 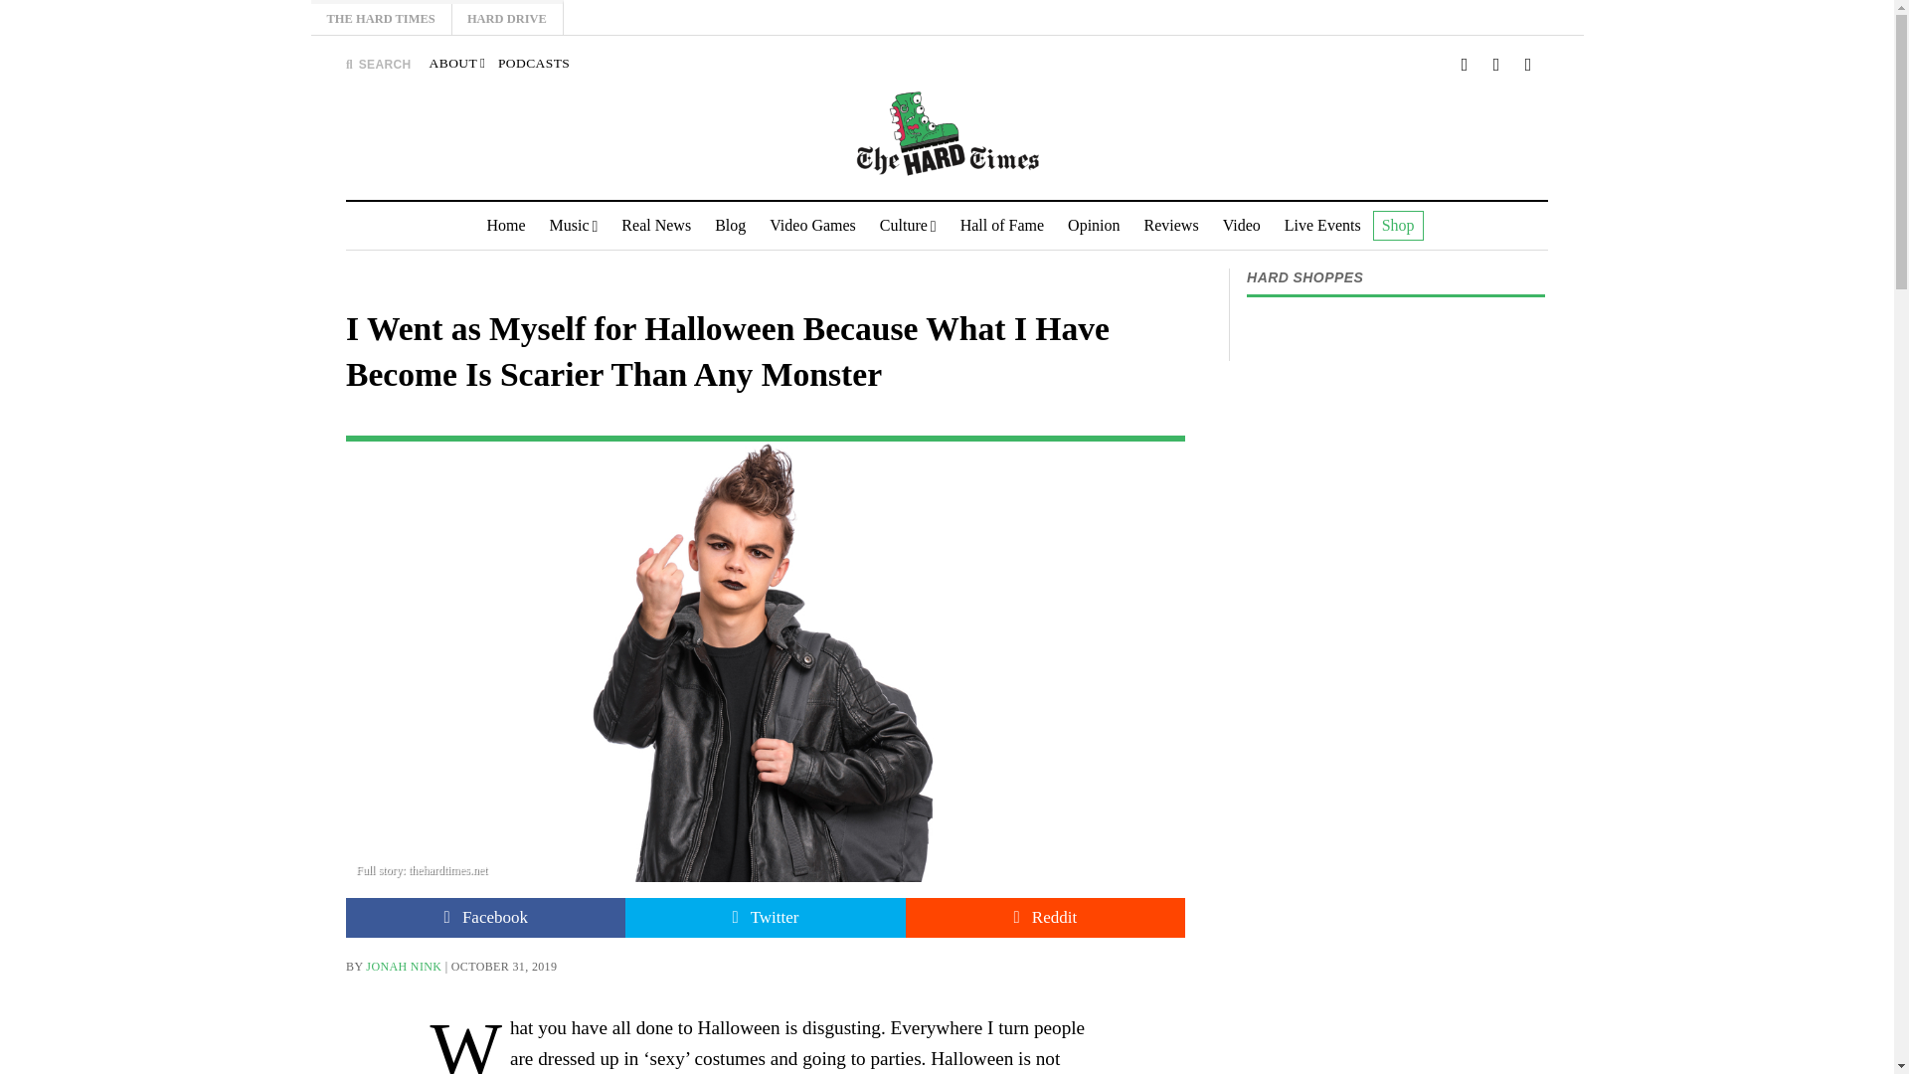 What do you see at coordinates (655, 225) in the screenshot?
I see `Real News` at bounding box center [655, 225].